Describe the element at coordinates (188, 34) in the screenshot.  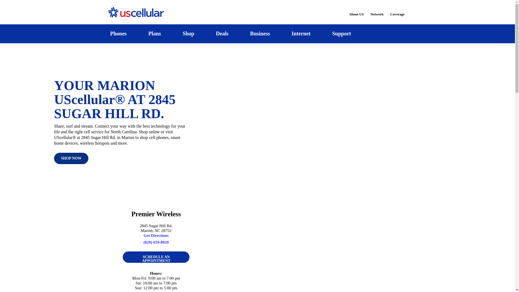
I see `Shop` at that location.